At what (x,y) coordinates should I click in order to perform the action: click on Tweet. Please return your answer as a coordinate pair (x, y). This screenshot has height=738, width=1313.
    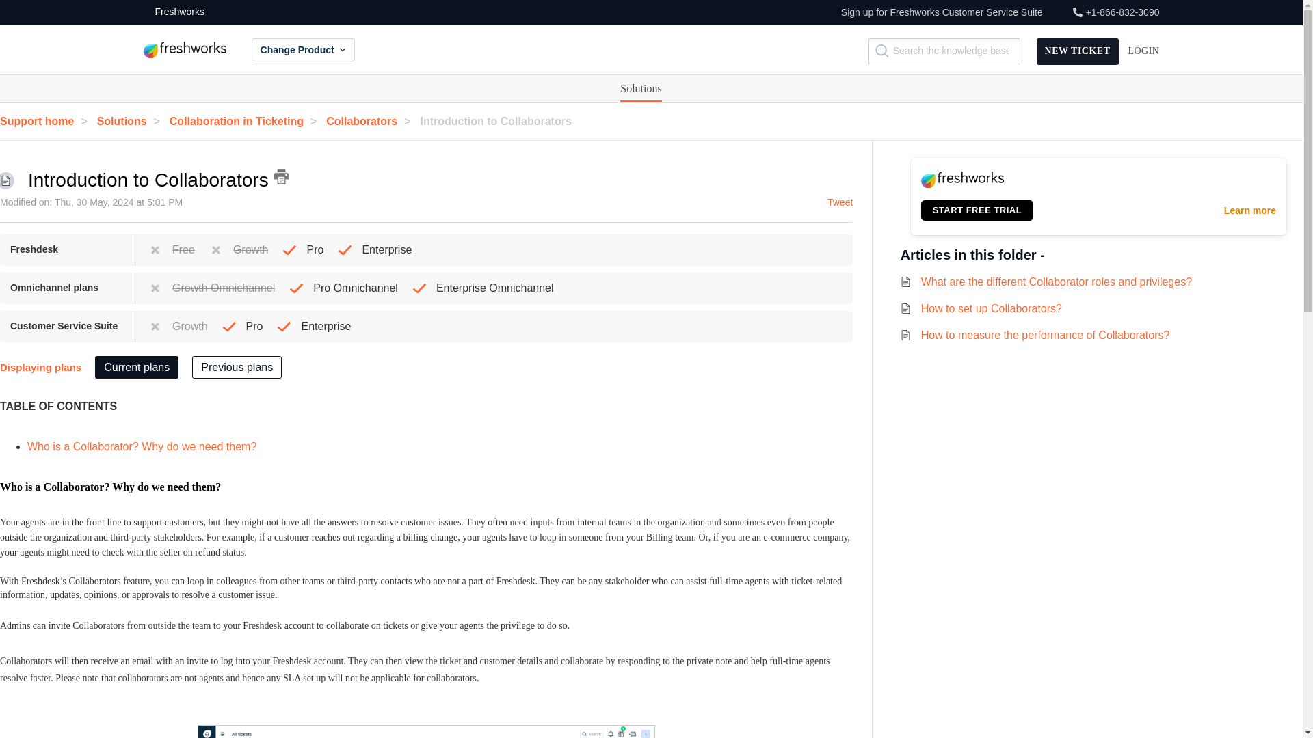
    Looking at the image, I should click on (840, 202).